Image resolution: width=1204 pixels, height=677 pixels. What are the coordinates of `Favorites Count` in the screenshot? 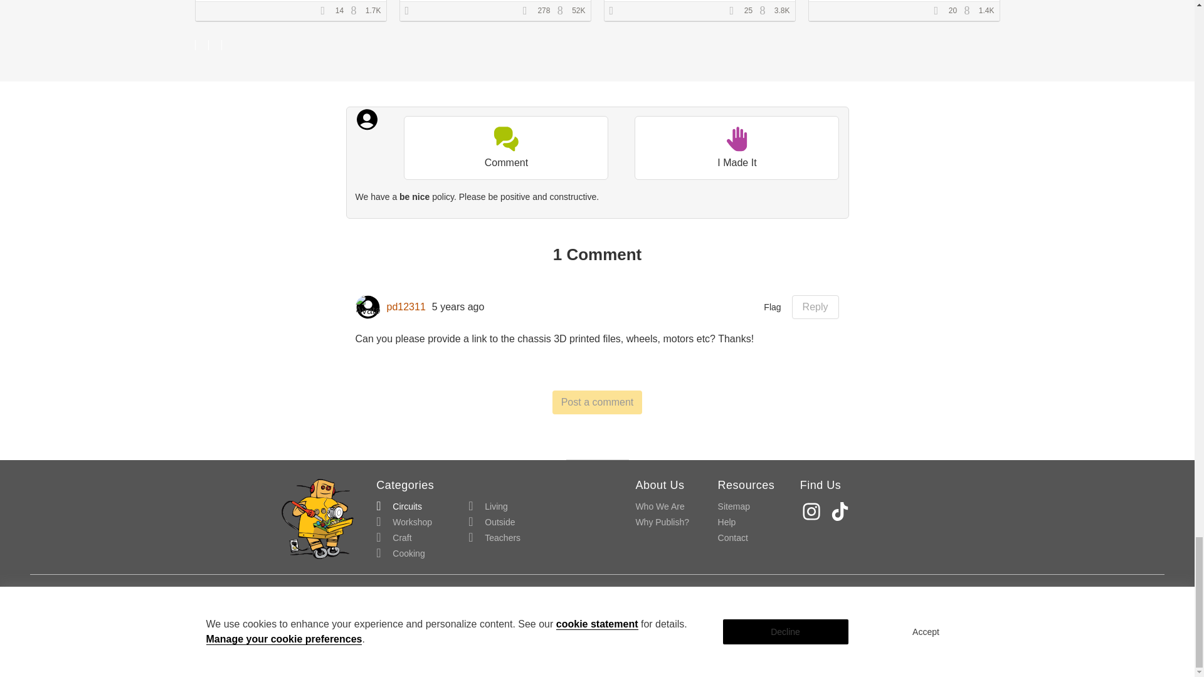 It's located at (326, 11).